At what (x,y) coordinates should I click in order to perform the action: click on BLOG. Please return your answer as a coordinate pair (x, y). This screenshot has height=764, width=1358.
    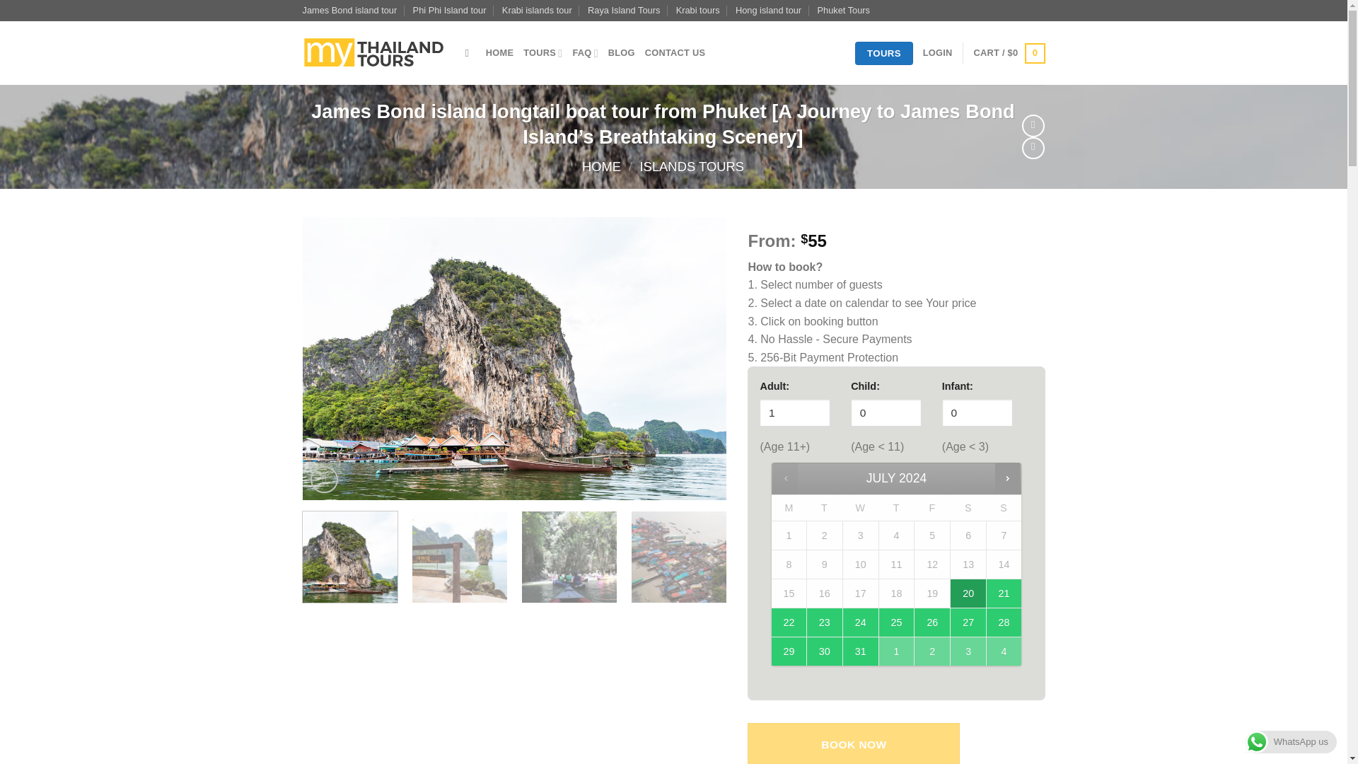
    Looking at the image, I should click on (622, 53).